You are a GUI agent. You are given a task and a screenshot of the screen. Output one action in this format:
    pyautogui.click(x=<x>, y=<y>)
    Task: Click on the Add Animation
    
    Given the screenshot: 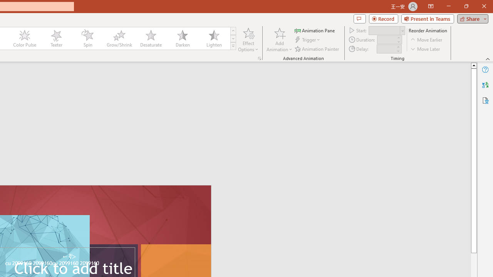 What is the action you would take?
    pyautogui.click(x=279, y=39)
    